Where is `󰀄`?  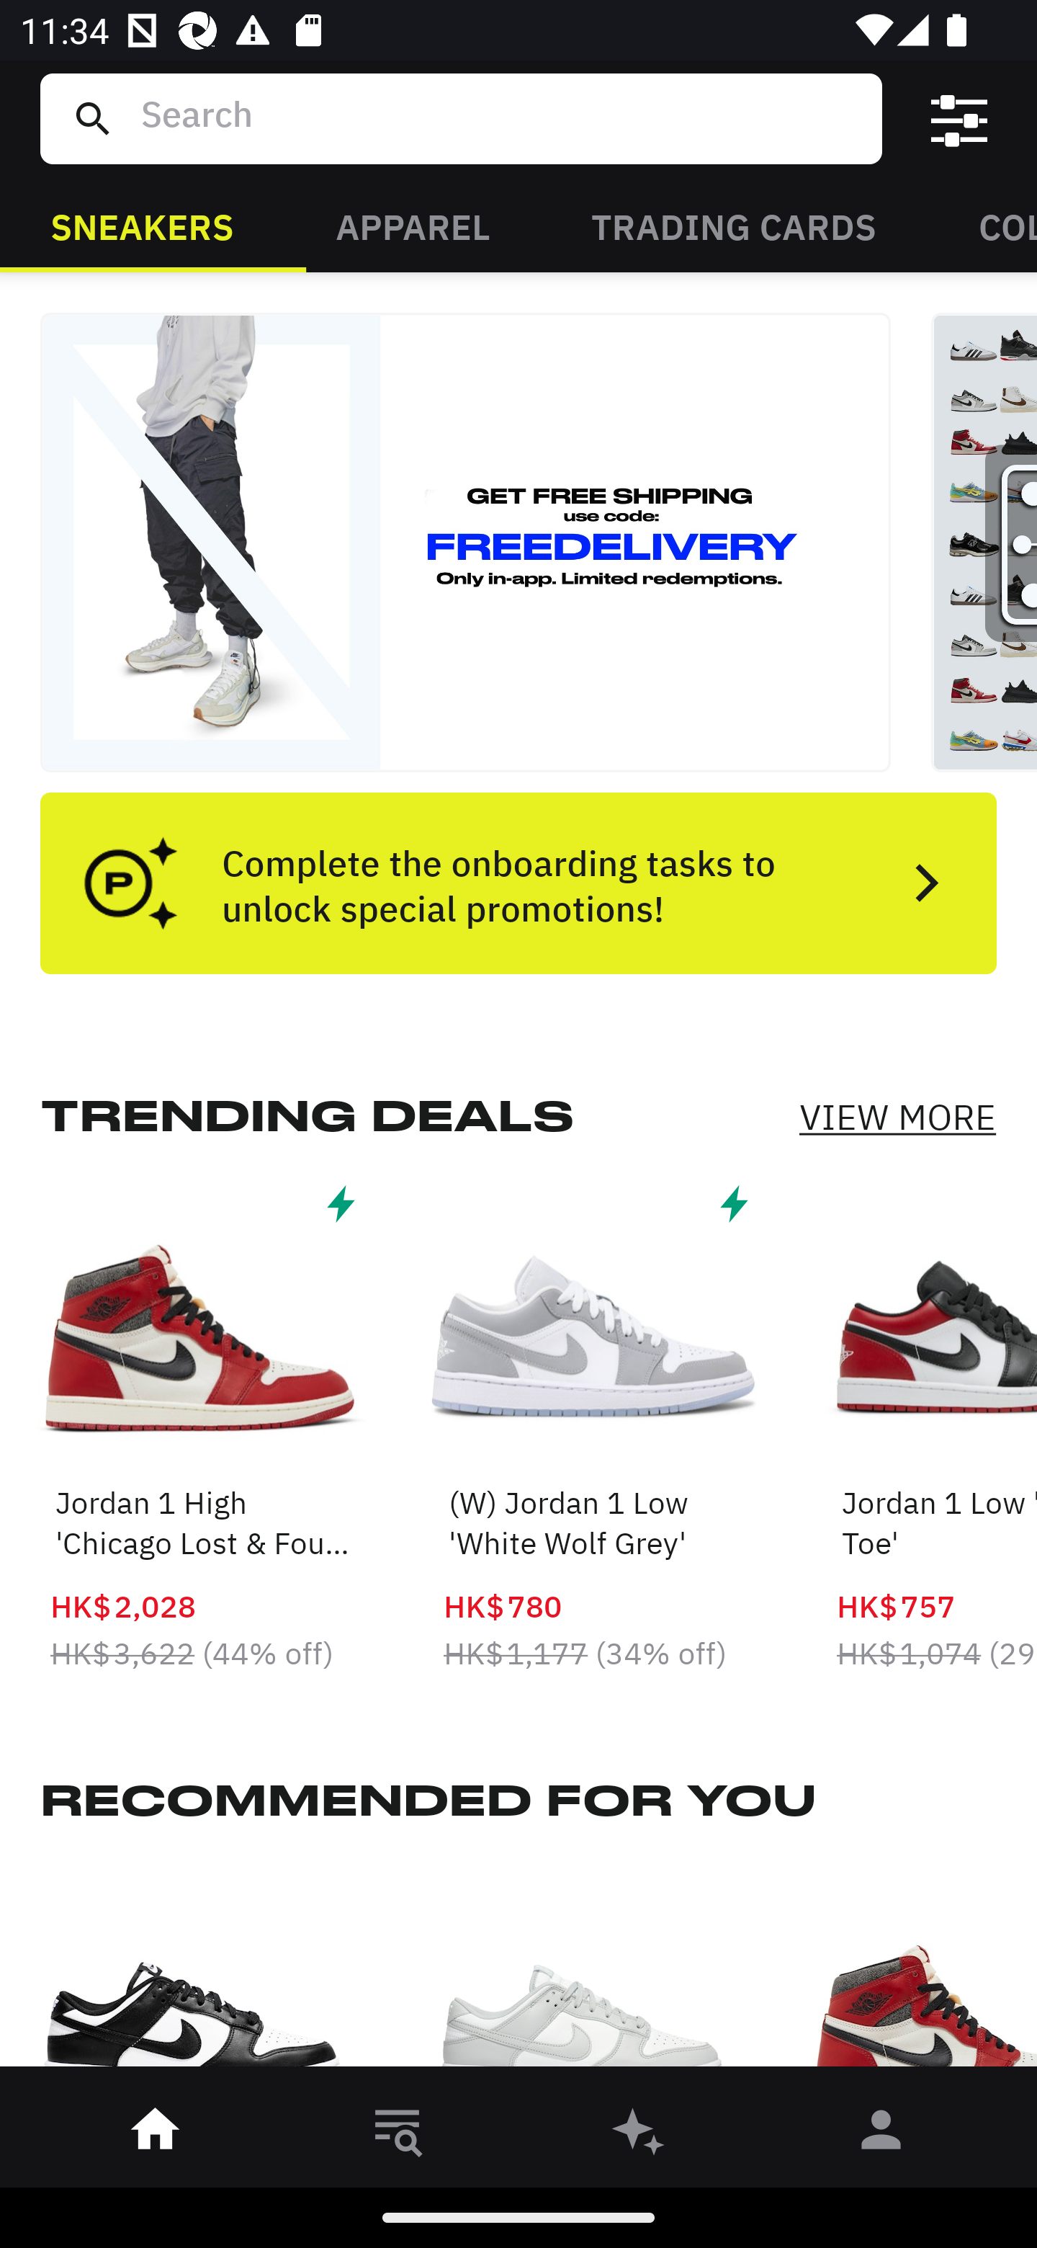 󰀄 is located at coordinates (881, 2134).